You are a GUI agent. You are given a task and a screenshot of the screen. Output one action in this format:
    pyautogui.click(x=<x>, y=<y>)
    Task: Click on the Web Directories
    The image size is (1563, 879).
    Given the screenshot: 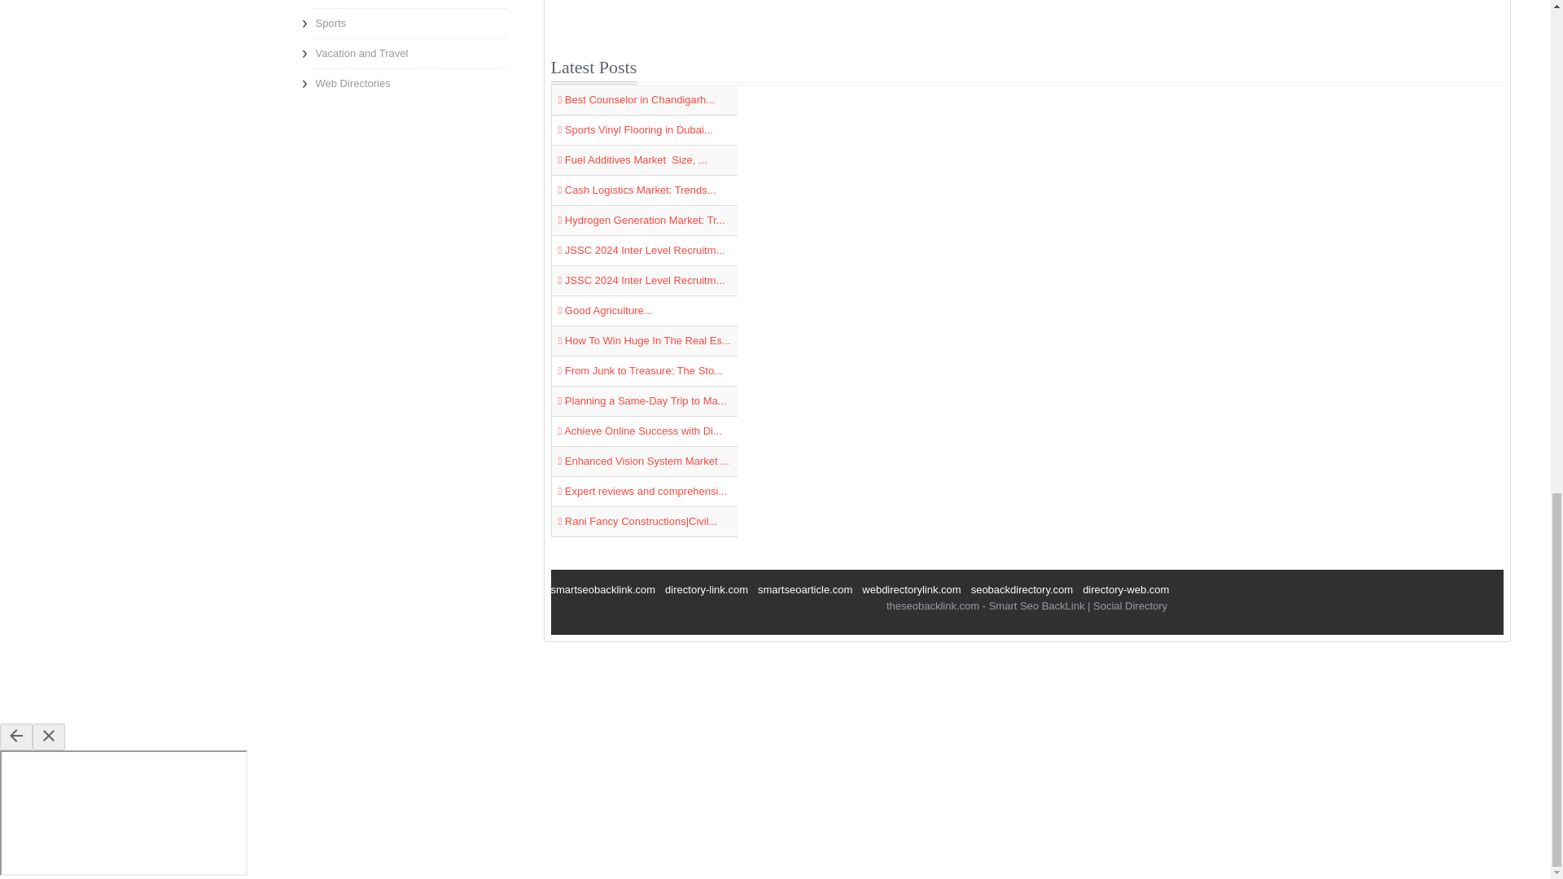 What is the action you would take?
    pyautogui.click(x=409, y=83)
    